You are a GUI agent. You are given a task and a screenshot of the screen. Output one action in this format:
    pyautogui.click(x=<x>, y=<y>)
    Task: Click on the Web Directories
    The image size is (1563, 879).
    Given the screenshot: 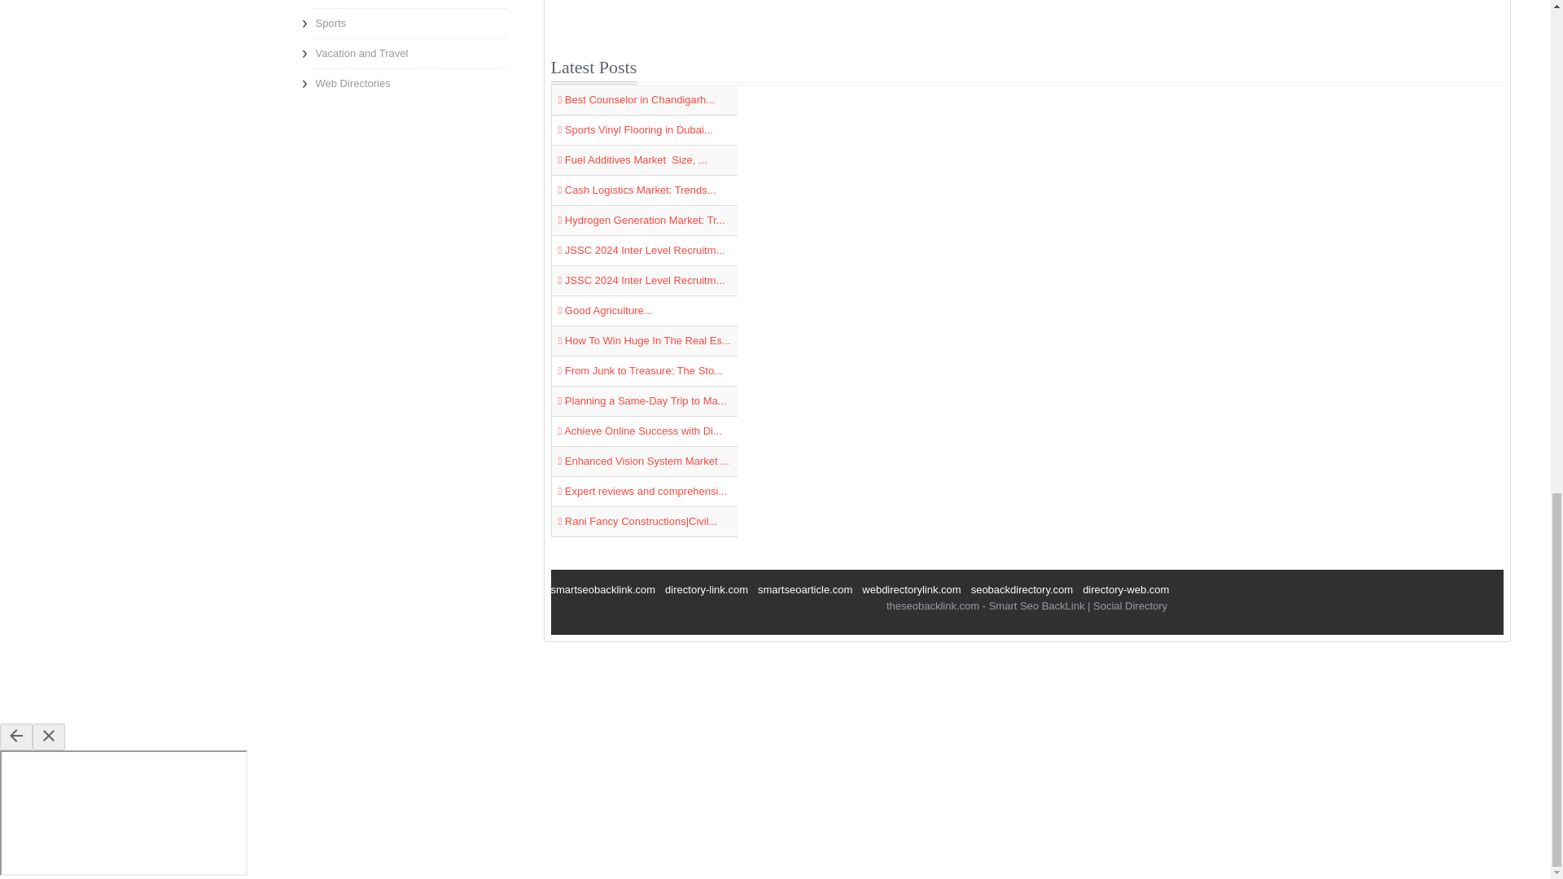 What is the action you would take?
    pyautogui.click(x=409, y=83)
    